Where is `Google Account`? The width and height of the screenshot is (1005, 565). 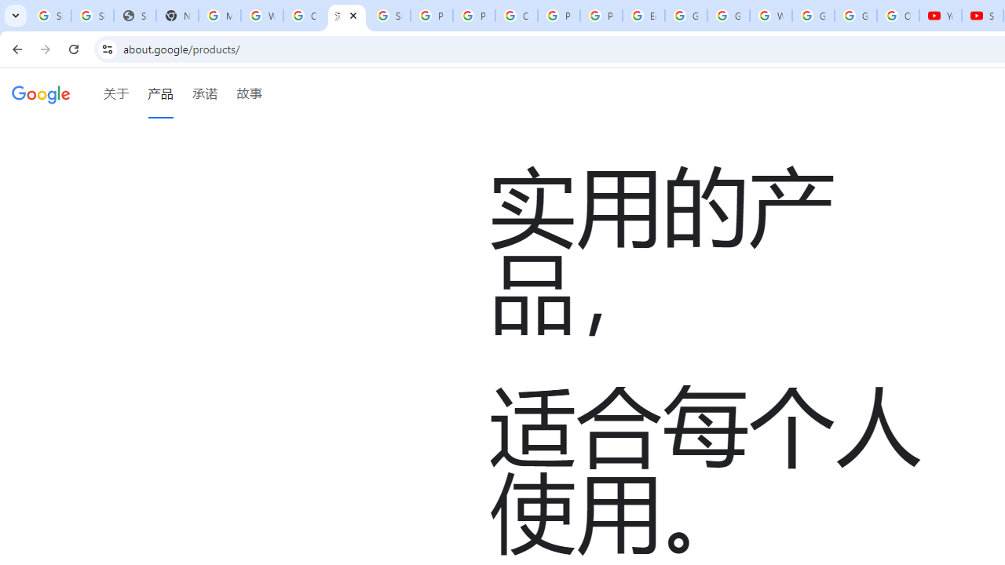
Google Account is located at coordinates (856, 16).